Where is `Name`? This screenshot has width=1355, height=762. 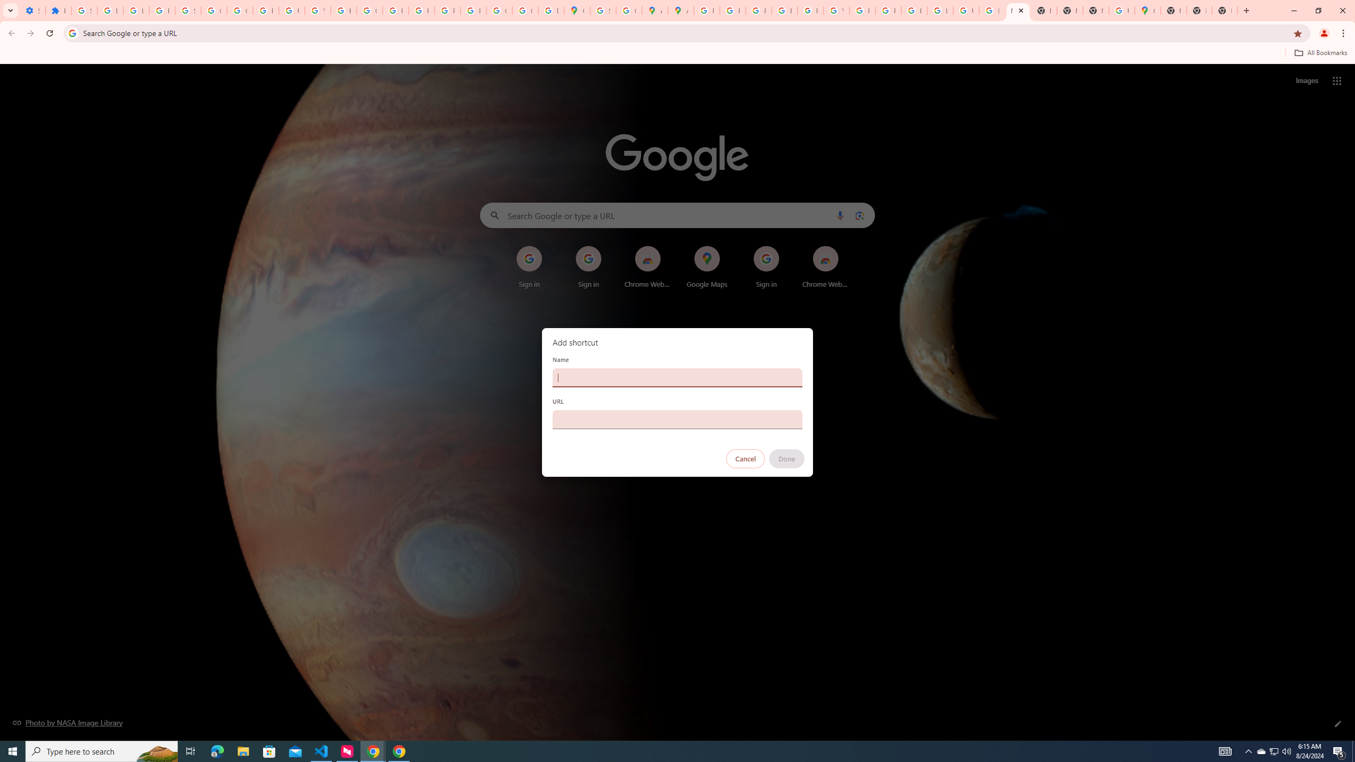 Name is located at coordinates (677, 377).